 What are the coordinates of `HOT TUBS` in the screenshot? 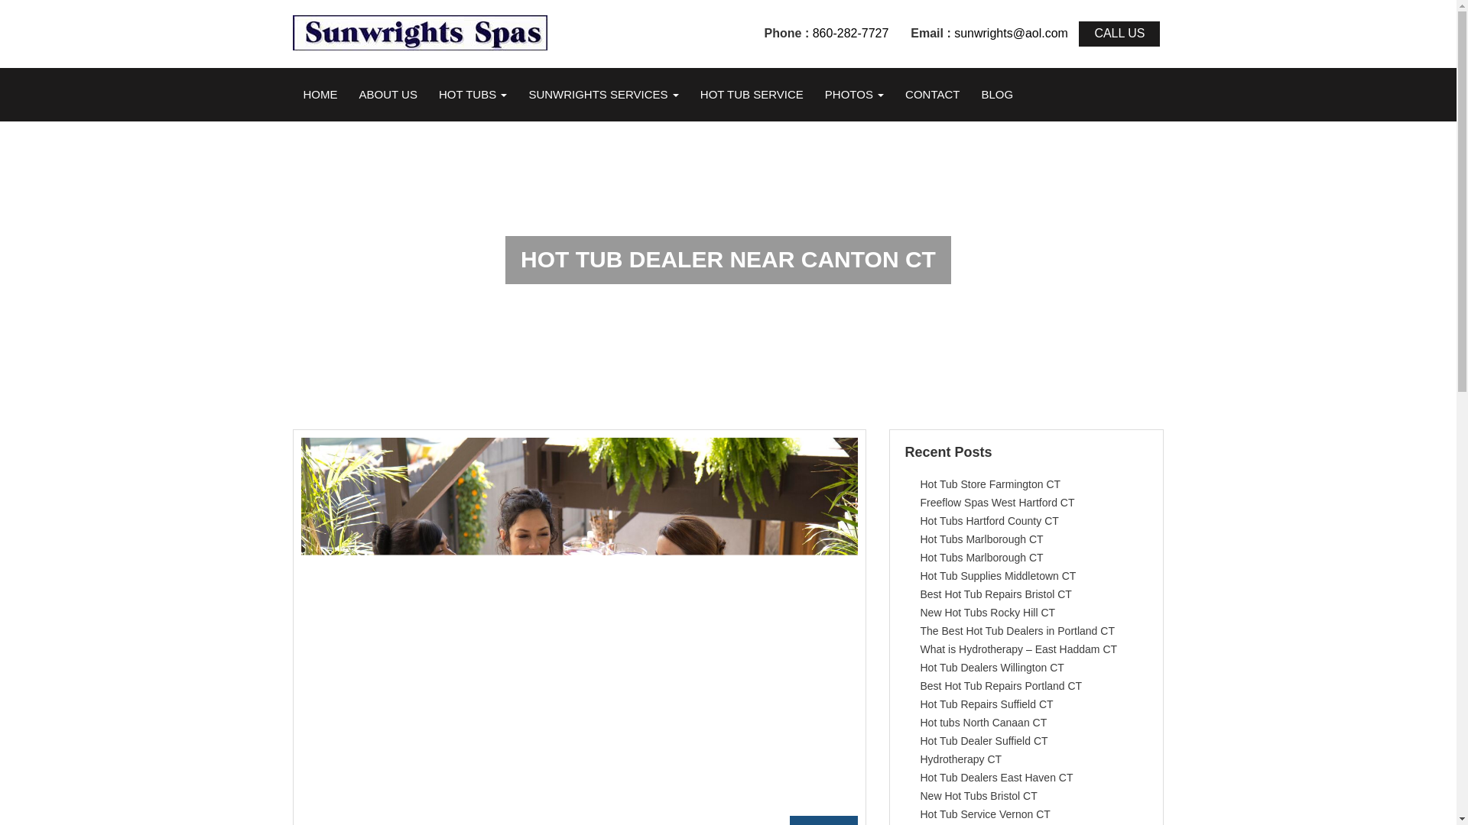 It's located at (473, 94).